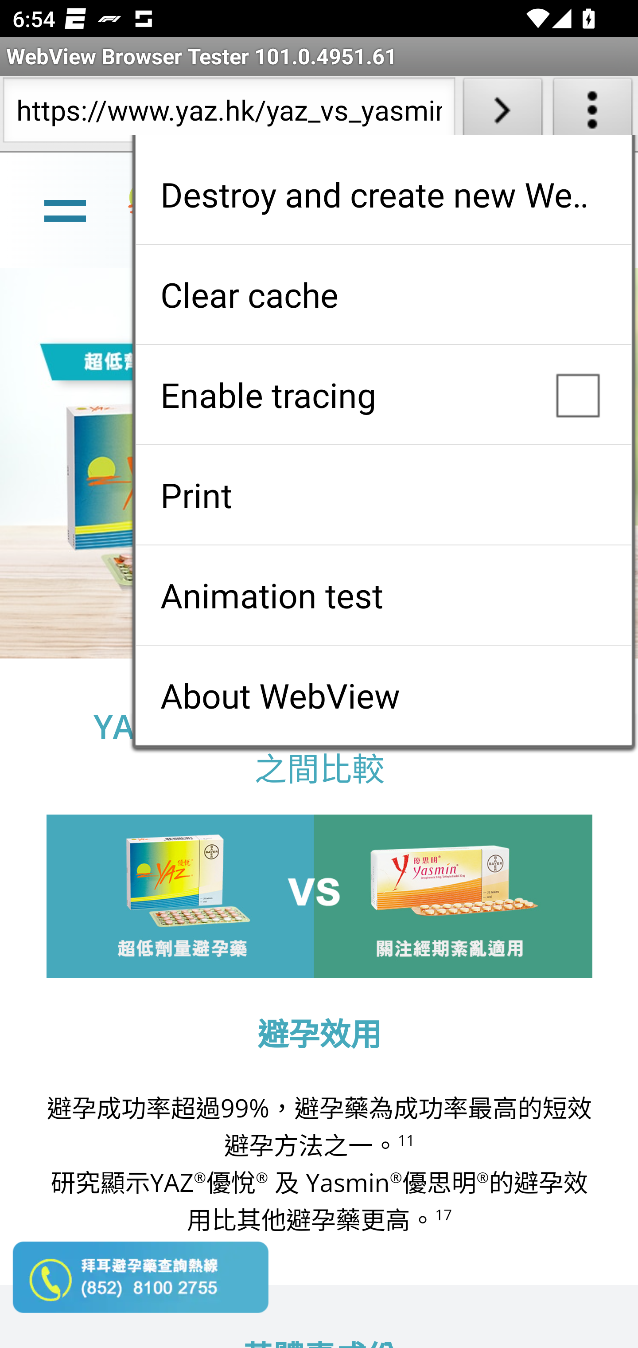  Describe the element at coordinates (383, 495) in the screenshot. I see `Print` at that location.